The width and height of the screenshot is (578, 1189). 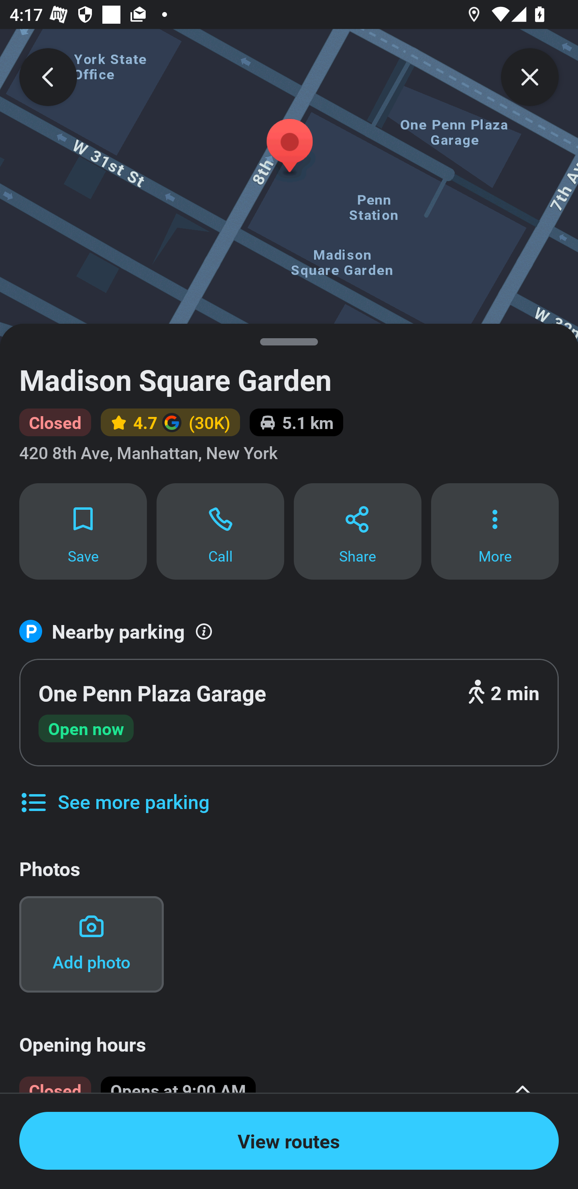 What do you see at coordinates (83, 531) in the screenshot?
I see `Save` at bounding box center [83, 531].